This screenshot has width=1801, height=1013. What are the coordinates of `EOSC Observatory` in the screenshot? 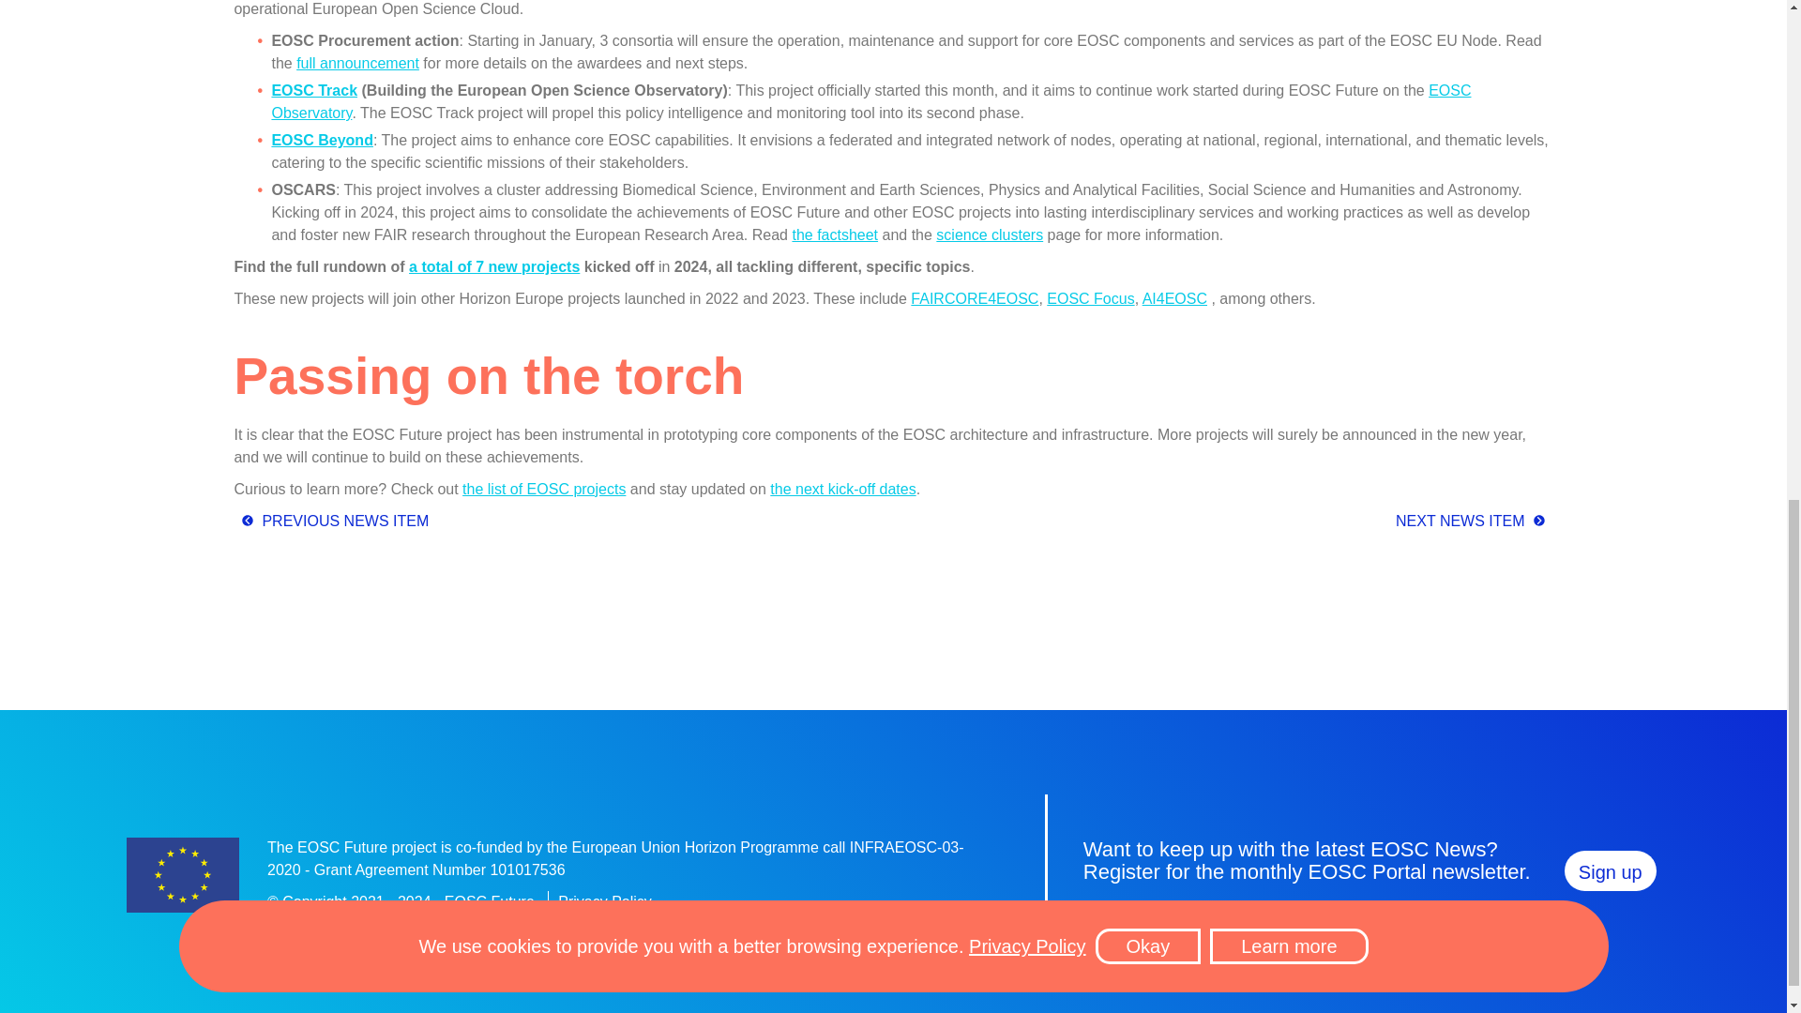 It's located at (870, 101).